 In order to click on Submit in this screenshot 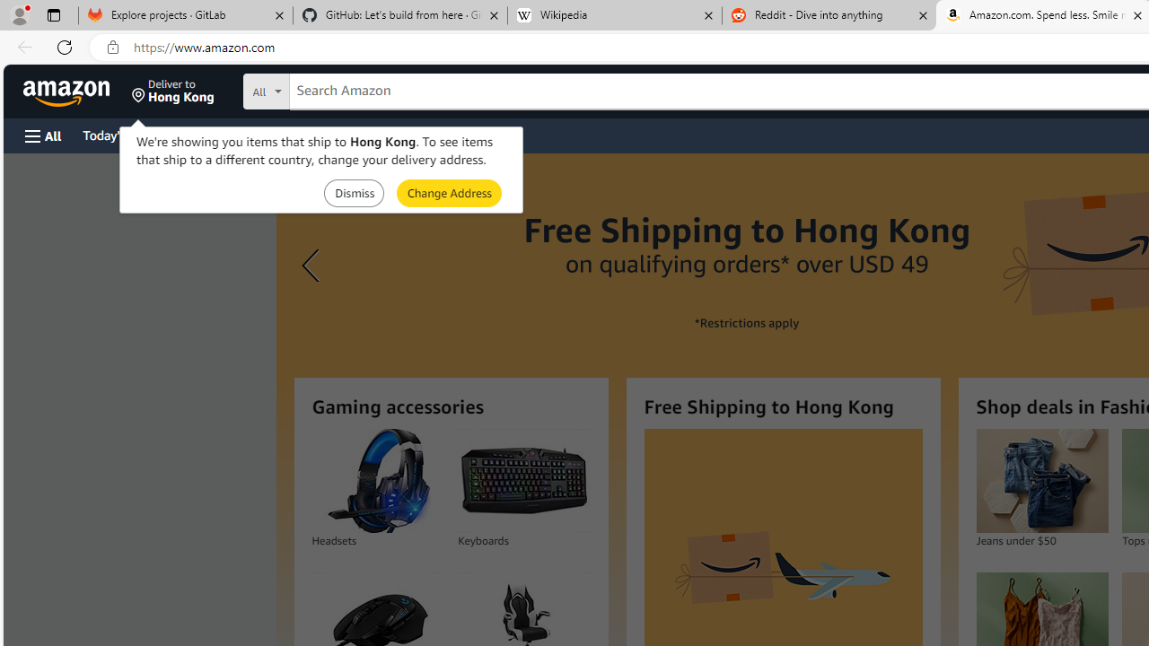, I will do `click(449, 192)`.